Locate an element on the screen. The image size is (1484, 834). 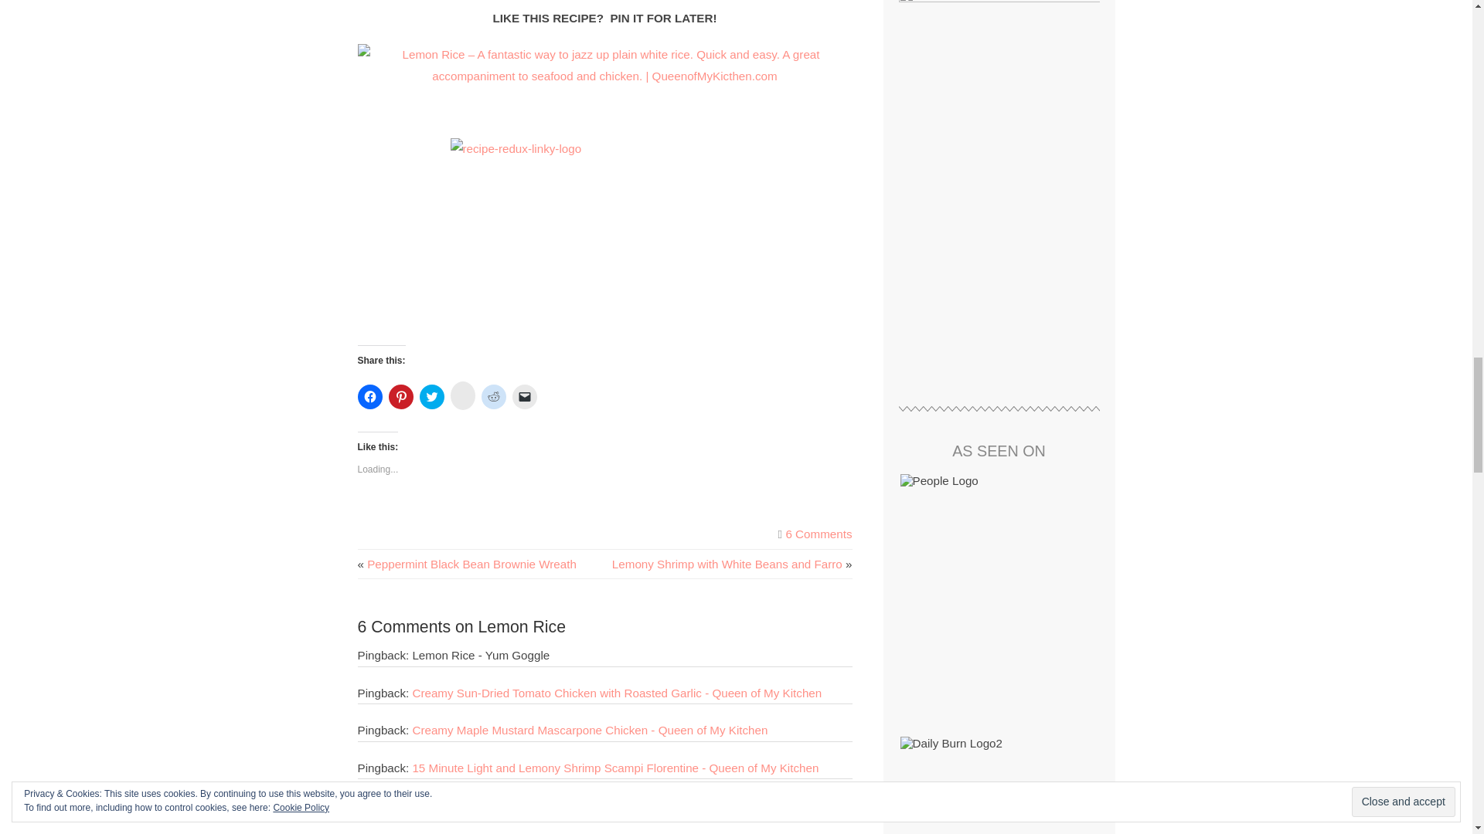
Lemony Shrimp with White Beans and Farro is located at coordinates (727, 564).